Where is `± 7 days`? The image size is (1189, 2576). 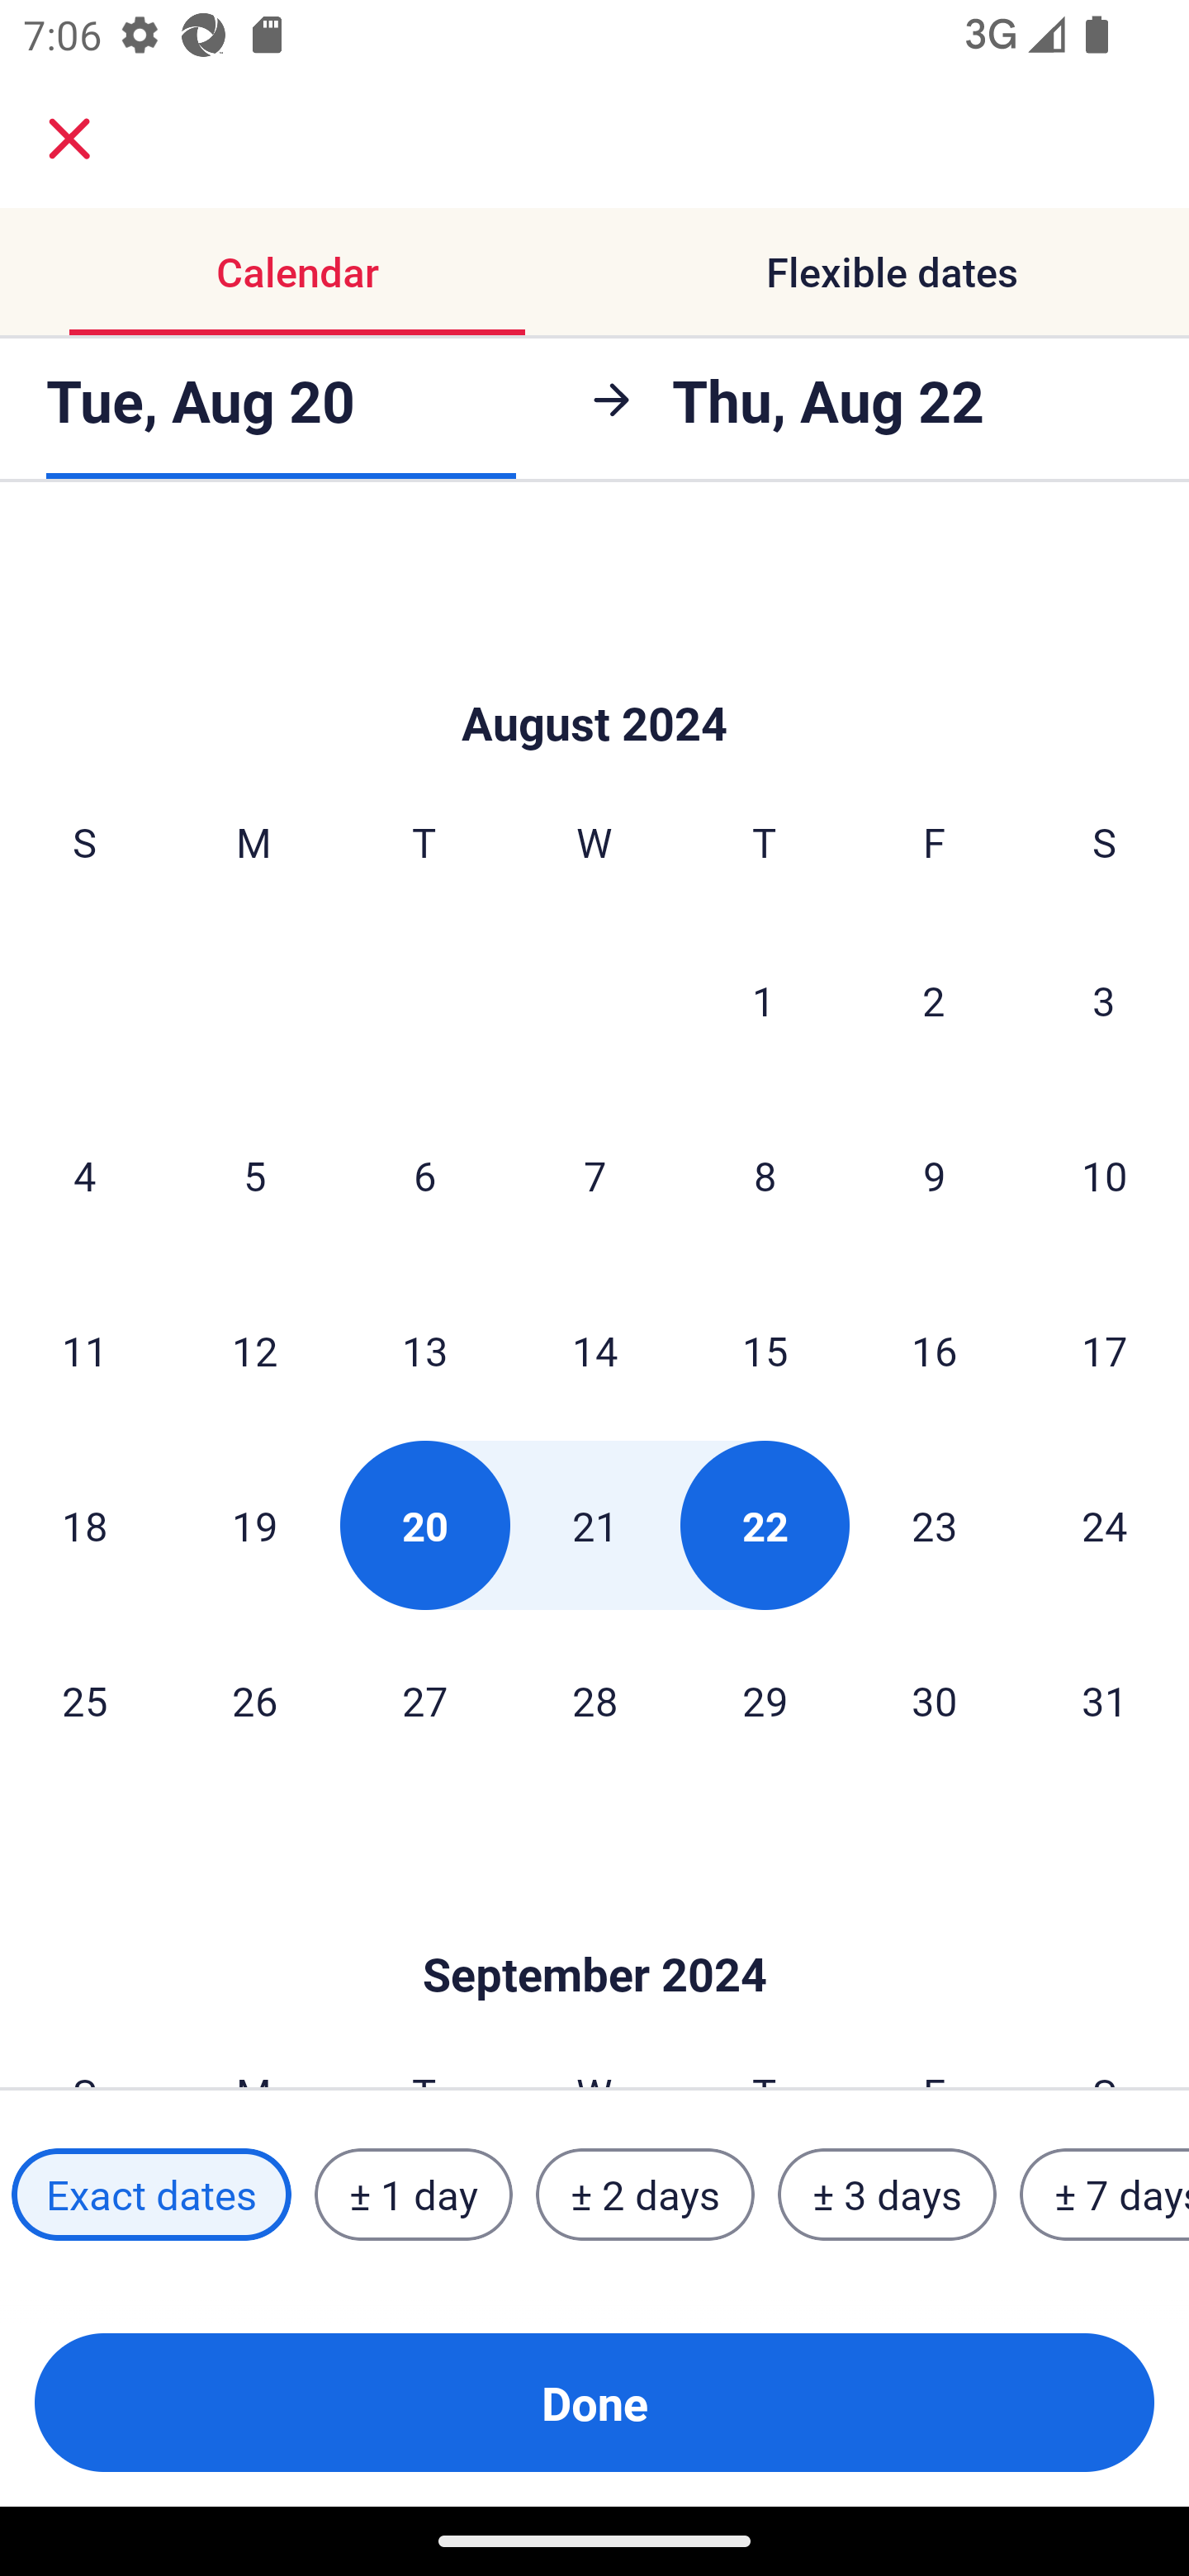
± 7 days is located at coordinates (1105, 2195).